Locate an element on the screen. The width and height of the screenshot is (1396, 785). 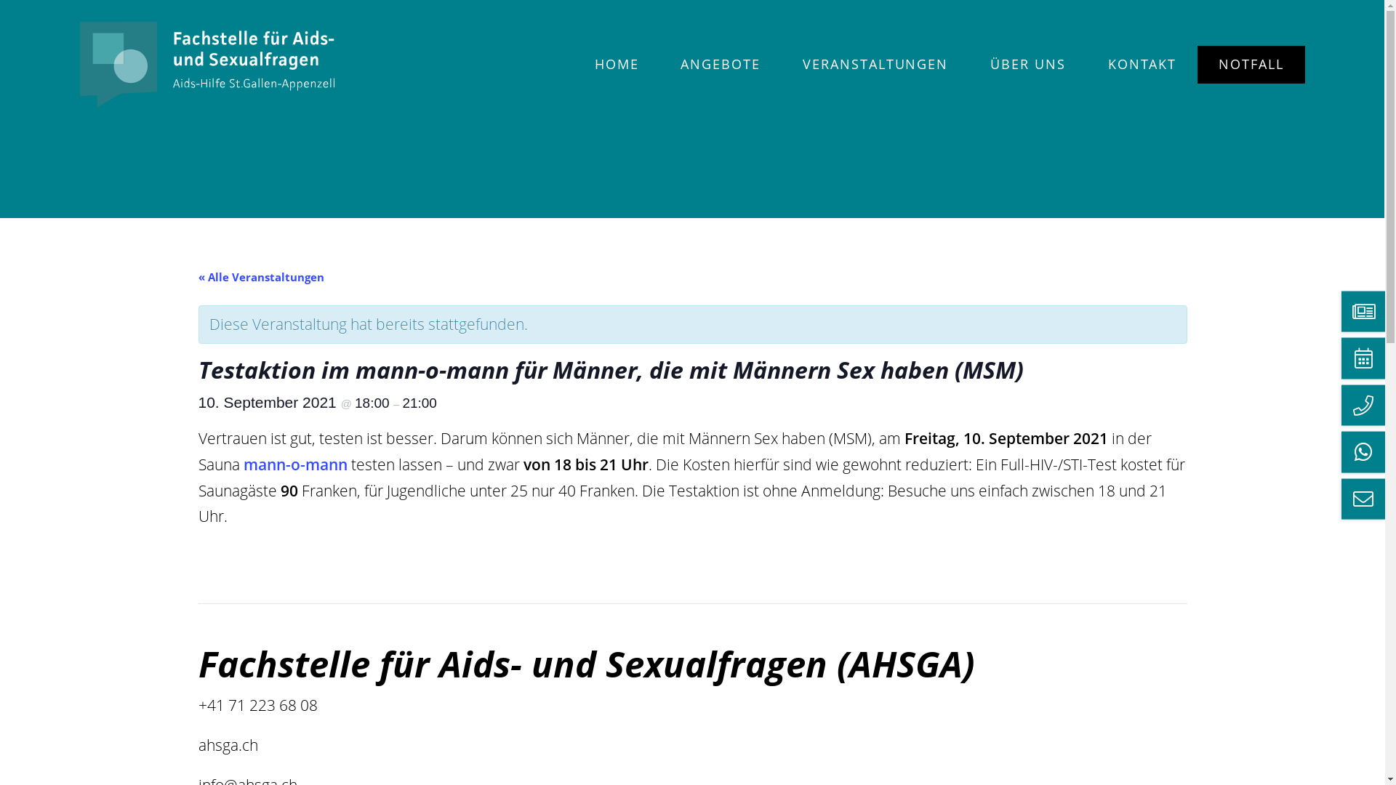
VERANSTALTUNGEN is located at coordinates (875, 65).